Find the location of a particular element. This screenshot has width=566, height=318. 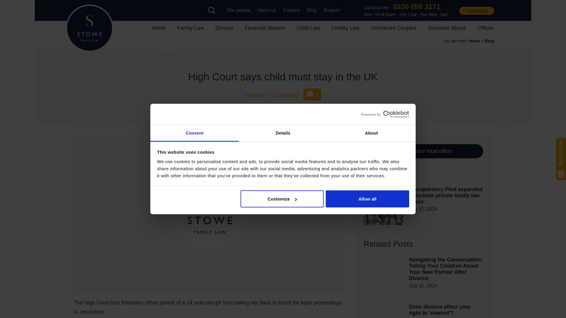

Consent is located at coordinates (195, 133).